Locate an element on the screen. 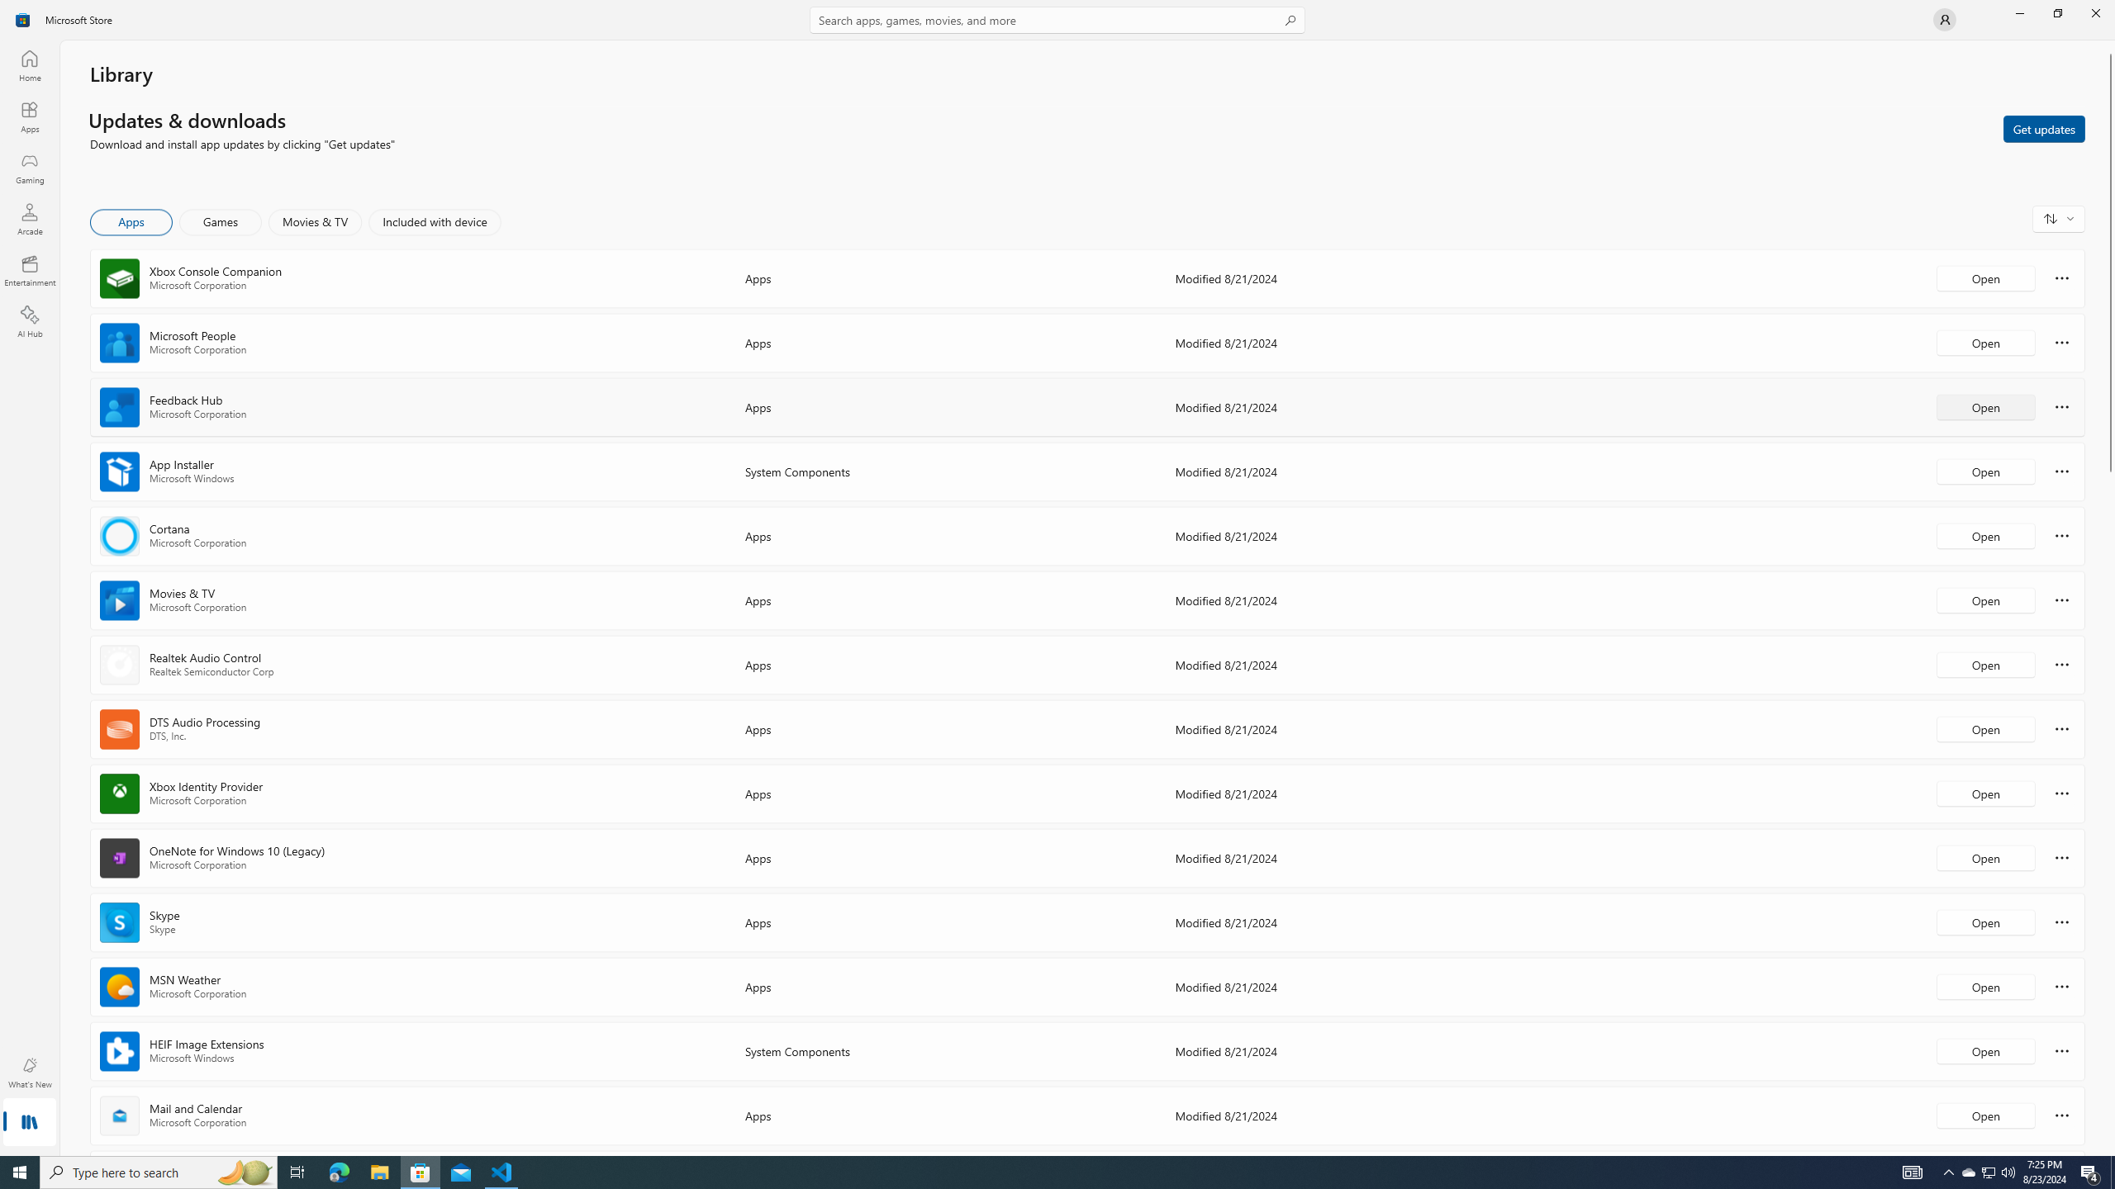 This screenshot has width=2115, height=1189. Close Microsoft Store is located at coordinates (2095, 13).